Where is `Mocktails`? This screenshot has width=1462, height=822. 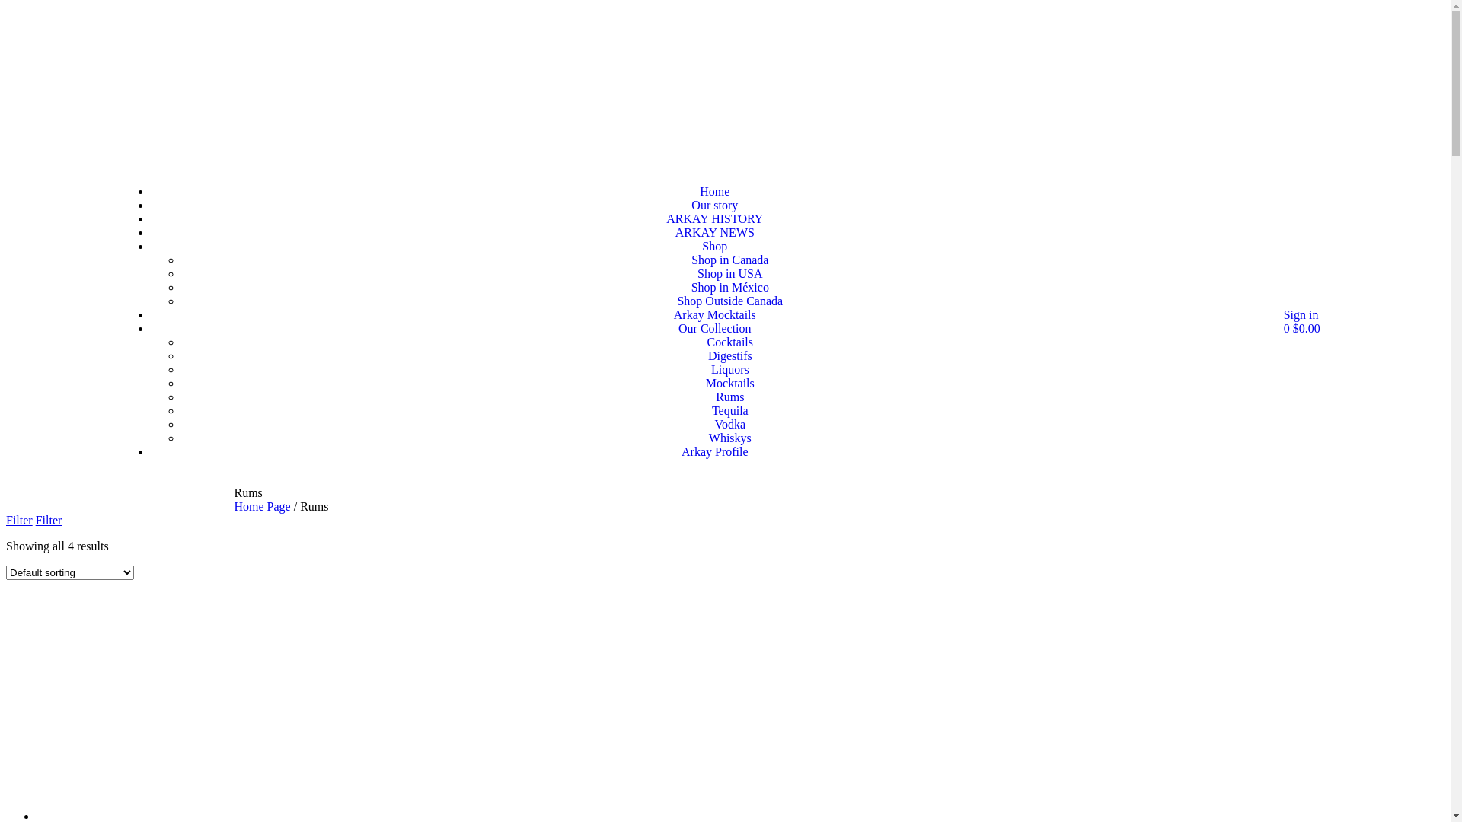
Mocktails is located at coordinates (730, 384).